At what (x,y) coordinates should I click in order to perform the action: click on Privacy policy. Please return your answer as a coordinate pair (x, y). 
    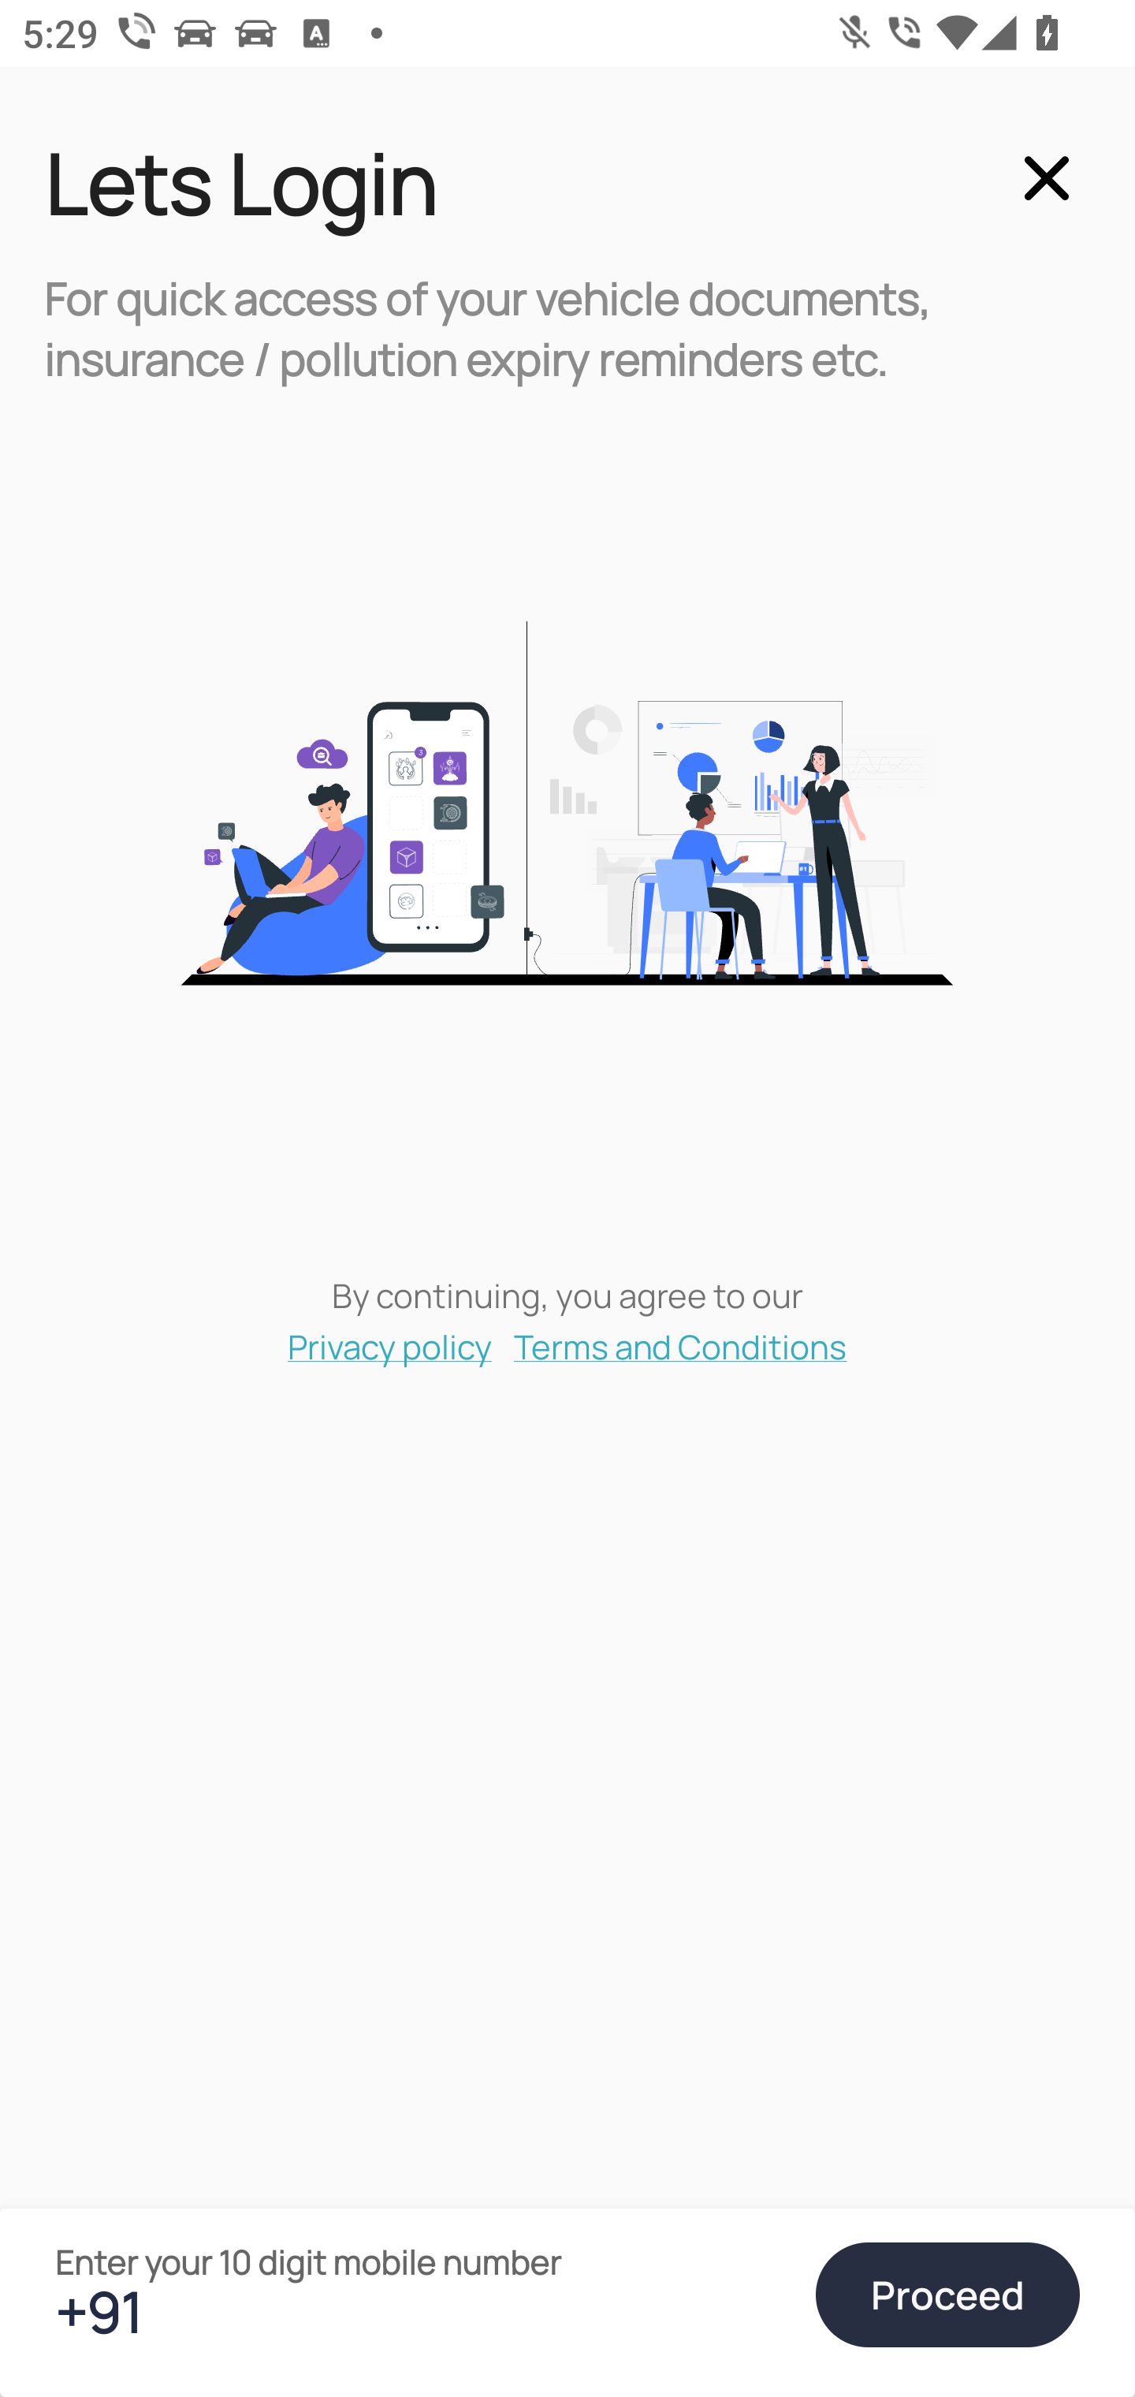
    Looking at the image, I should click on (389, 1345).